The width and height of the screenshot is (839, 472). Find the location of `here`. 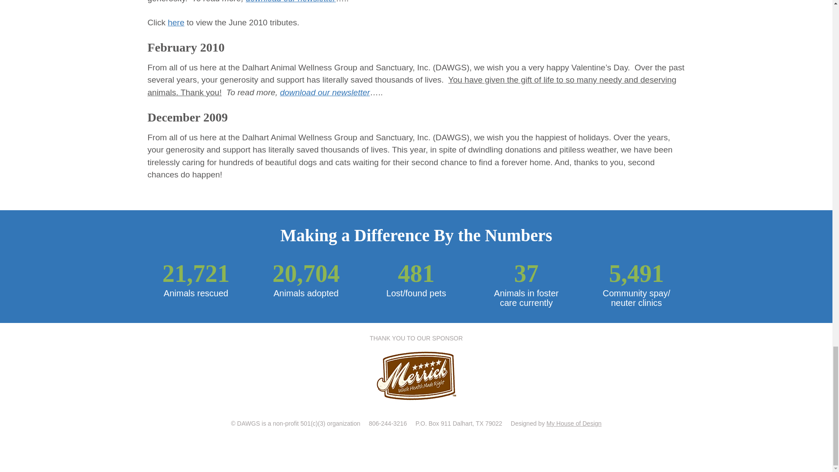

here is located at coordinates (176, 22).